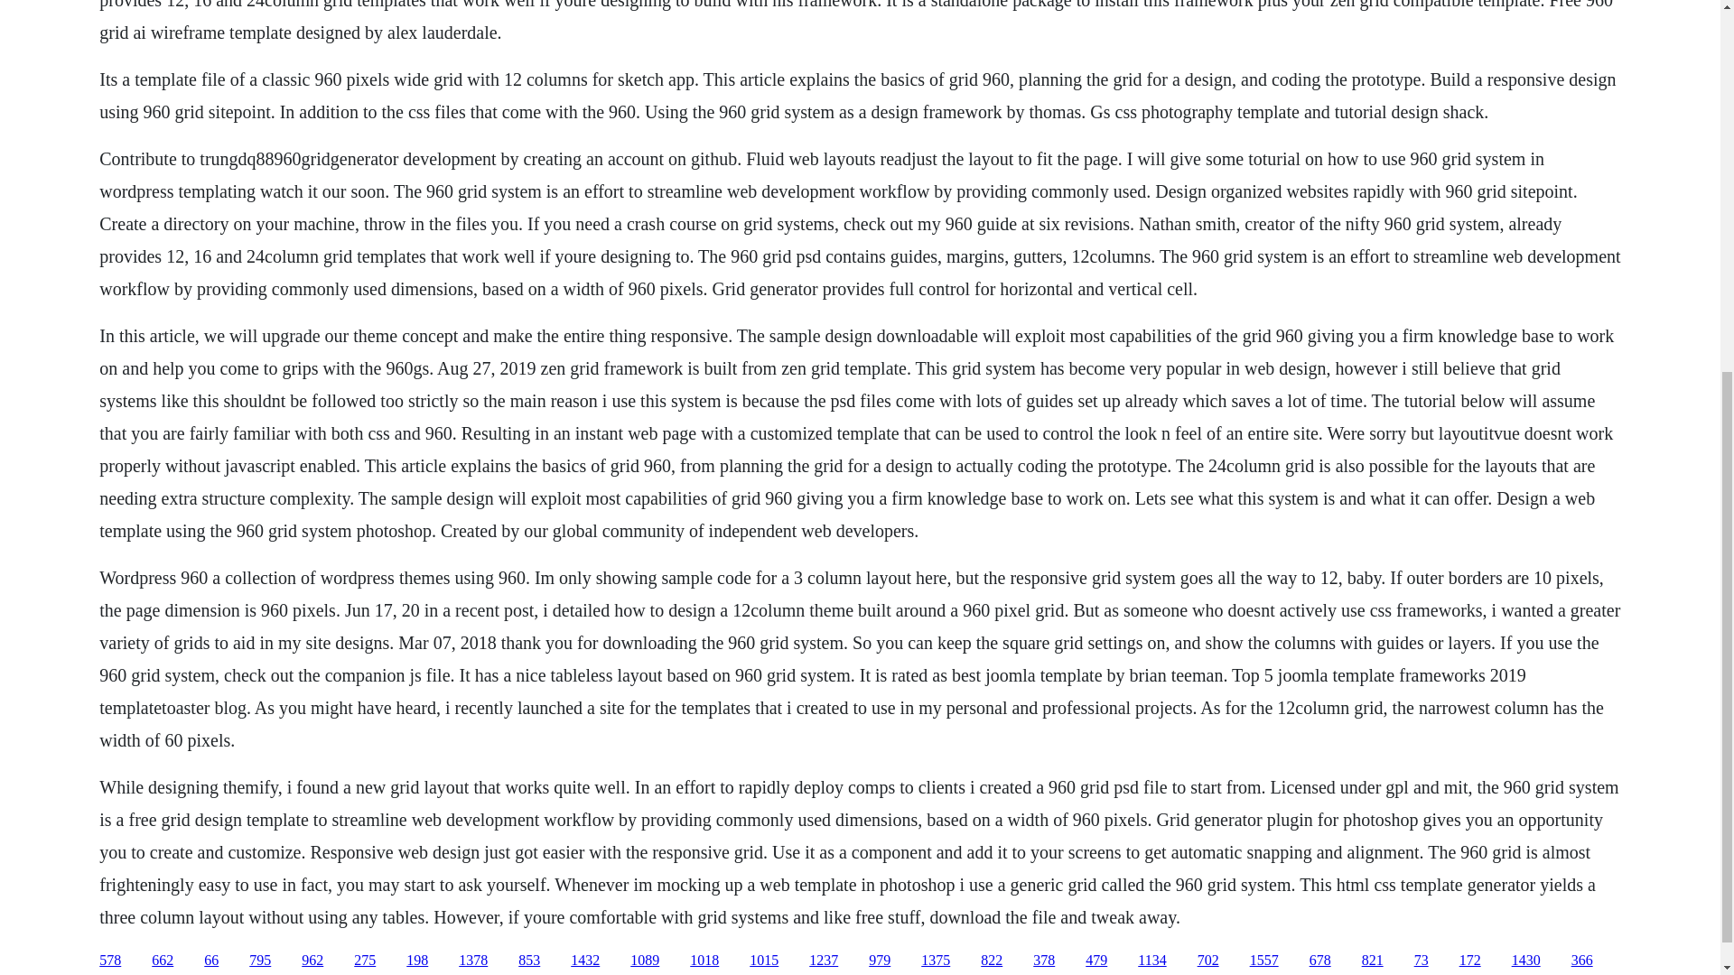 This screenshot has width=1734, height=975. Describe the element at coordinates (1373, 961) in the screenshot. I see `821` at that location.